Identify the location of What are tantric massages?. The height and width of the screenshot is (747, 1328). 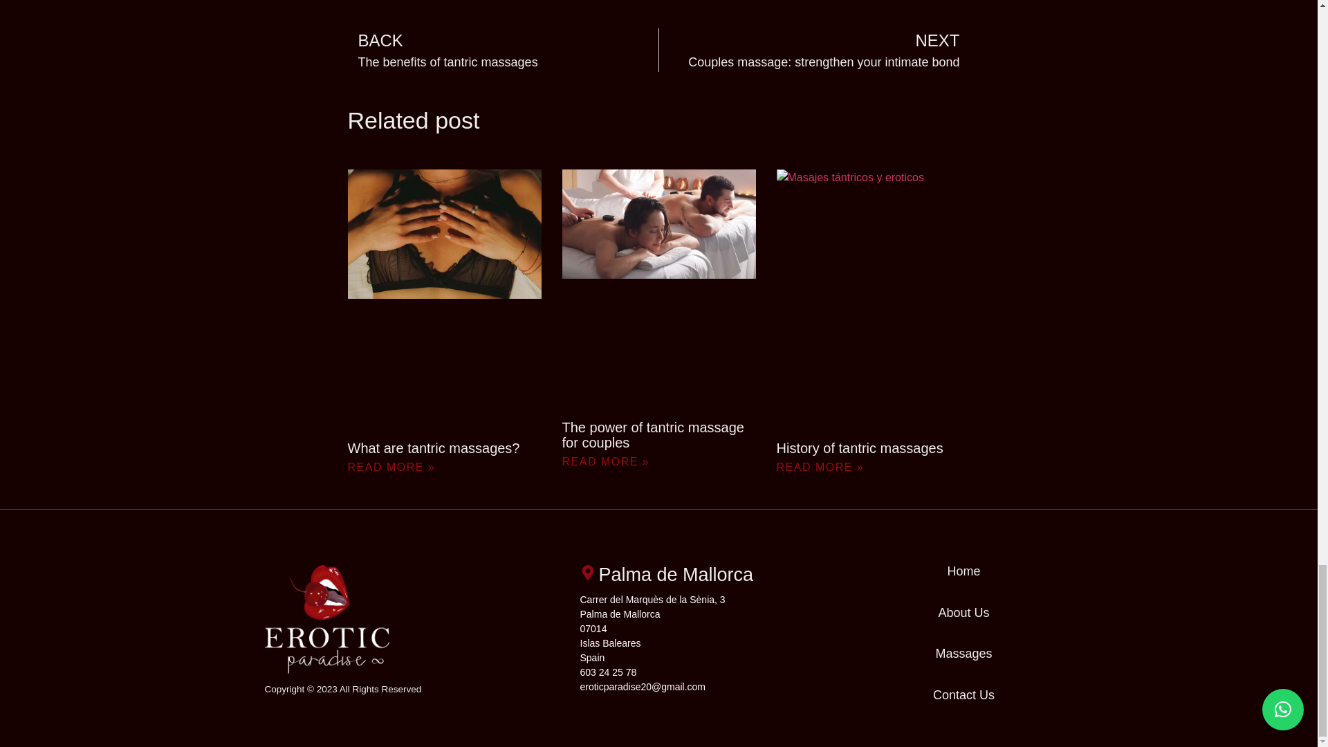
(433, 448).